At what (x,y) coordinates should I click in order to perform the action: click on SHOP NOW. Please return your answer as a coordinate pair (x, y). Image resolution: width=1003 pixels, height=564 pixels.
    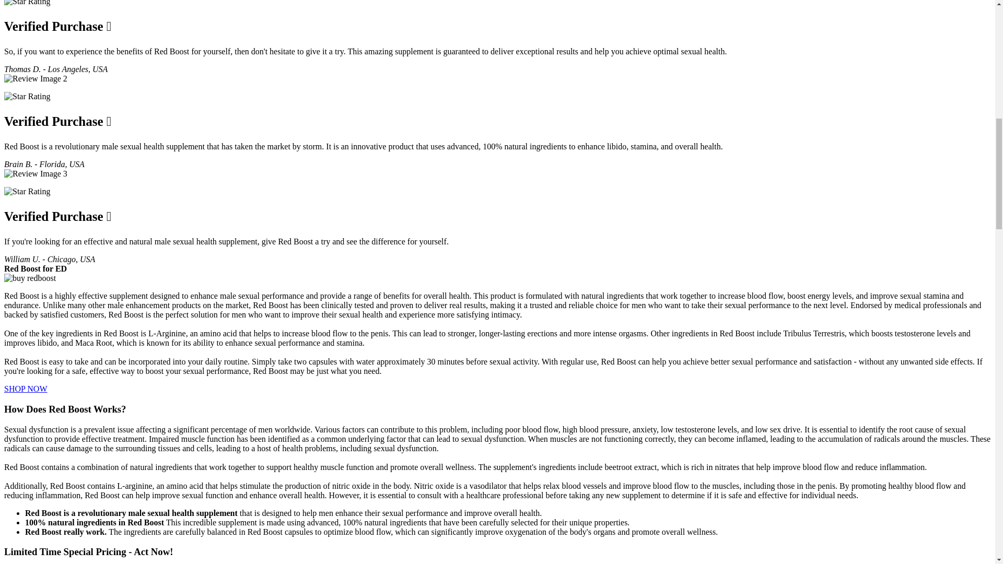
    Looking at the image, I should click on (25, 389).